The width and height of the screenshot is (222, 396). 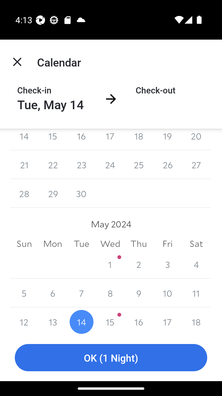 I want to click on 18 18 May 2024, so click(x=196, y=321).